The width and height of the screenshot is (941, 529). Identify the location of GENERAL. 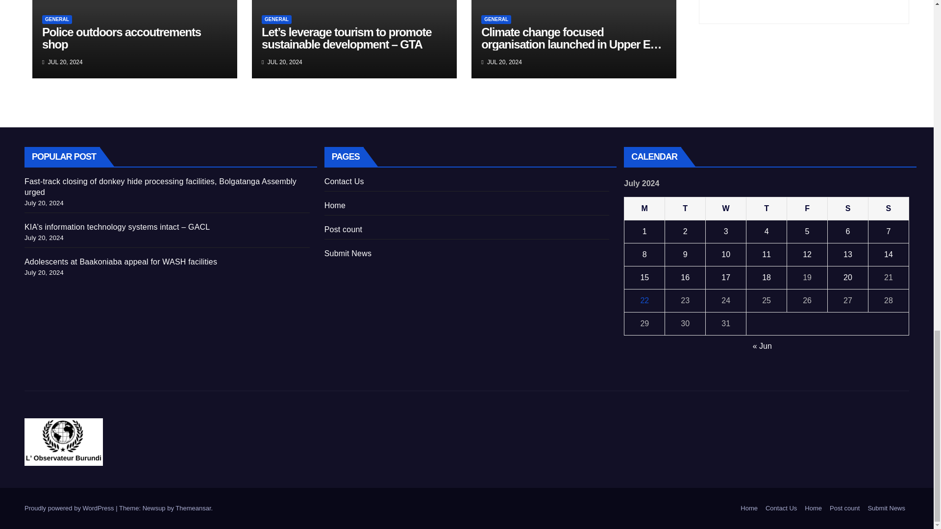
(57, 20).